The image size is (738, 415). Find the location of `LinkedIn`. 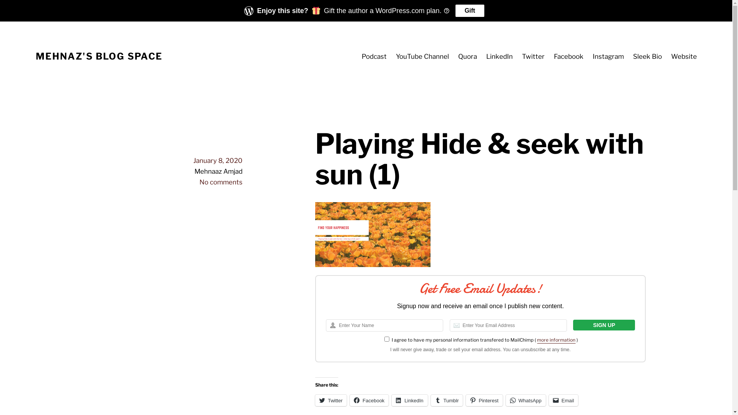

LinkedIn is located at coordinates (500, 56).